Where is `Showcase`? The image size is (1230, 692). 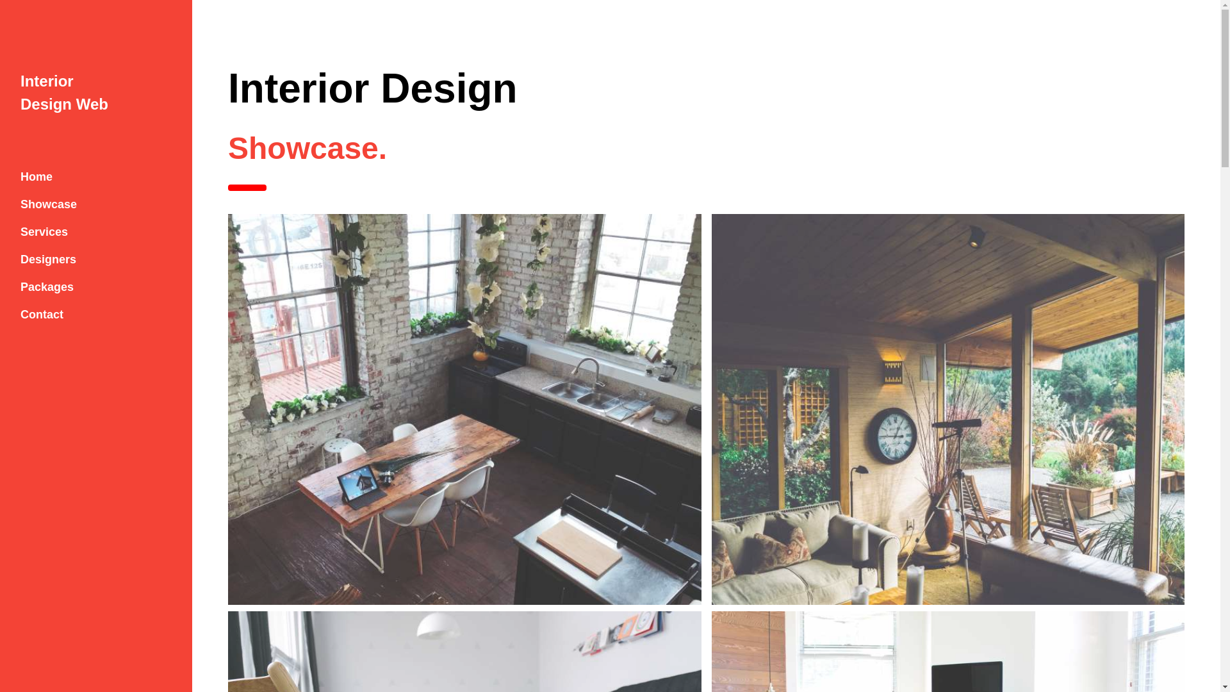
Showcase is located at coordinates (96, 205).